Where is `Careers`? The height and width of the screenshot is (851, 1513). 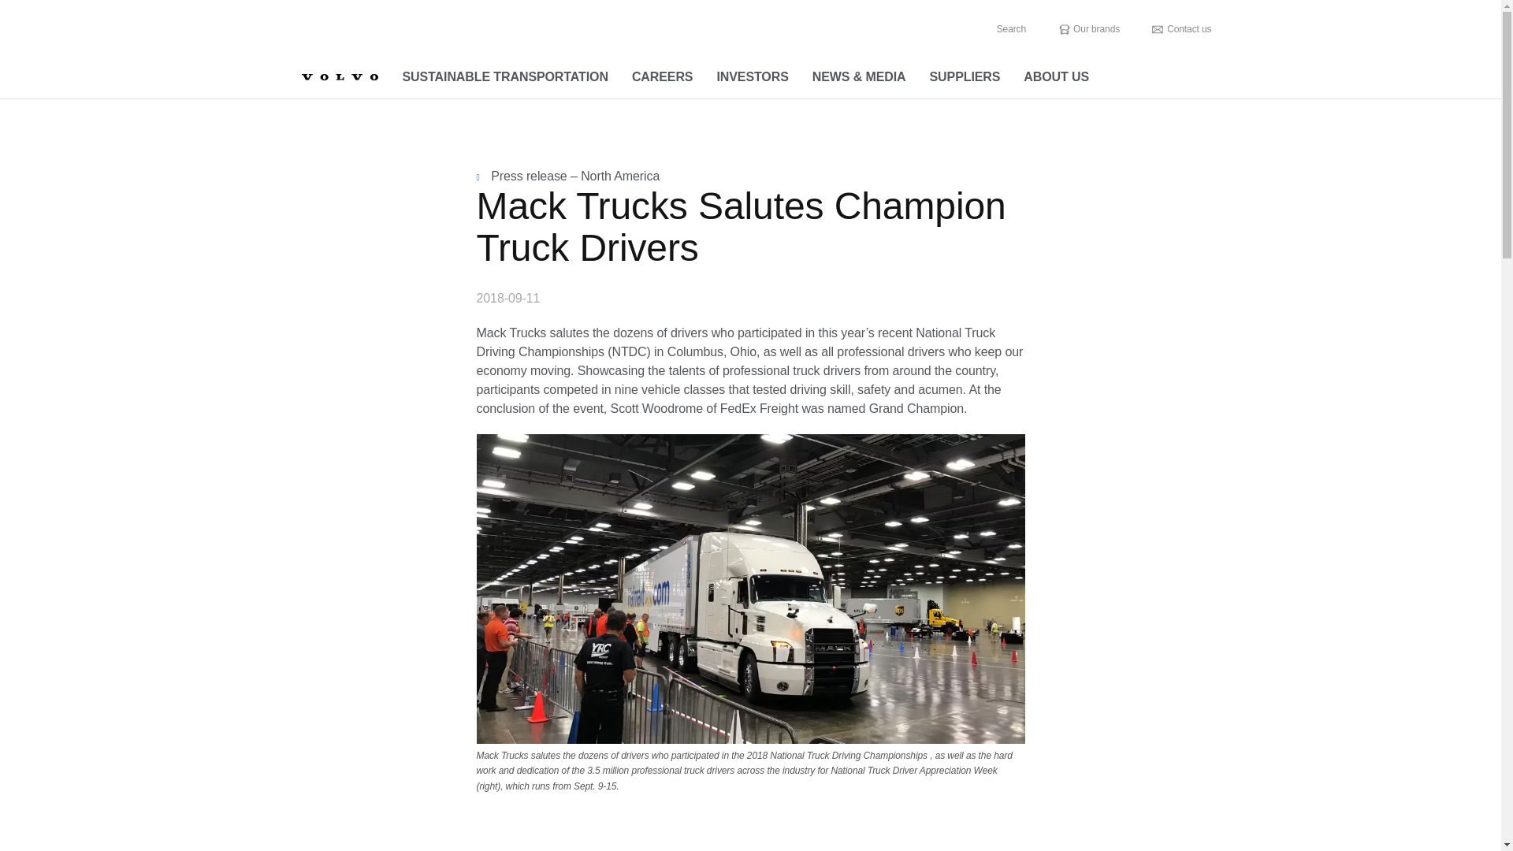 Careers is located at coordinates (662, 77).